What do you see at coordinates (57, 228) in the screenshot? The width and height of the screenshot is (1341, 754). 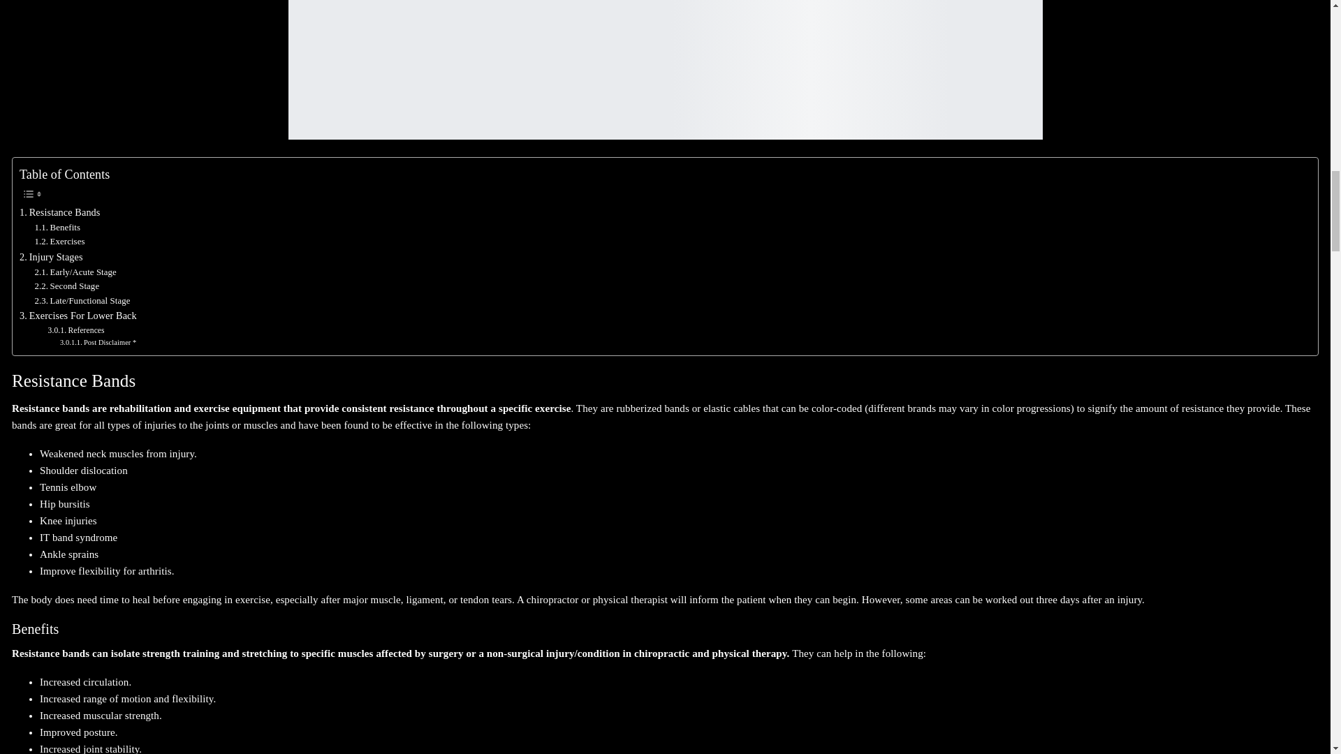 I see `Benefits` at bounding box center [57, 228].